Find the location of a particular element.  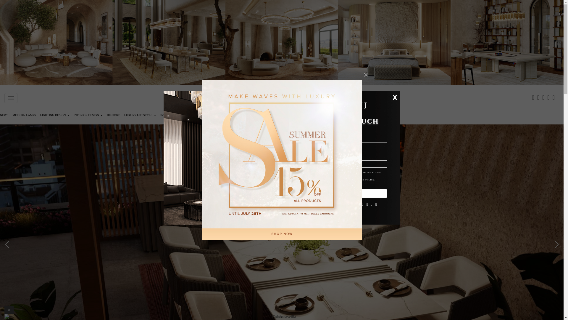

PRIVACY POLICY. is located at coordinates (364, 180).